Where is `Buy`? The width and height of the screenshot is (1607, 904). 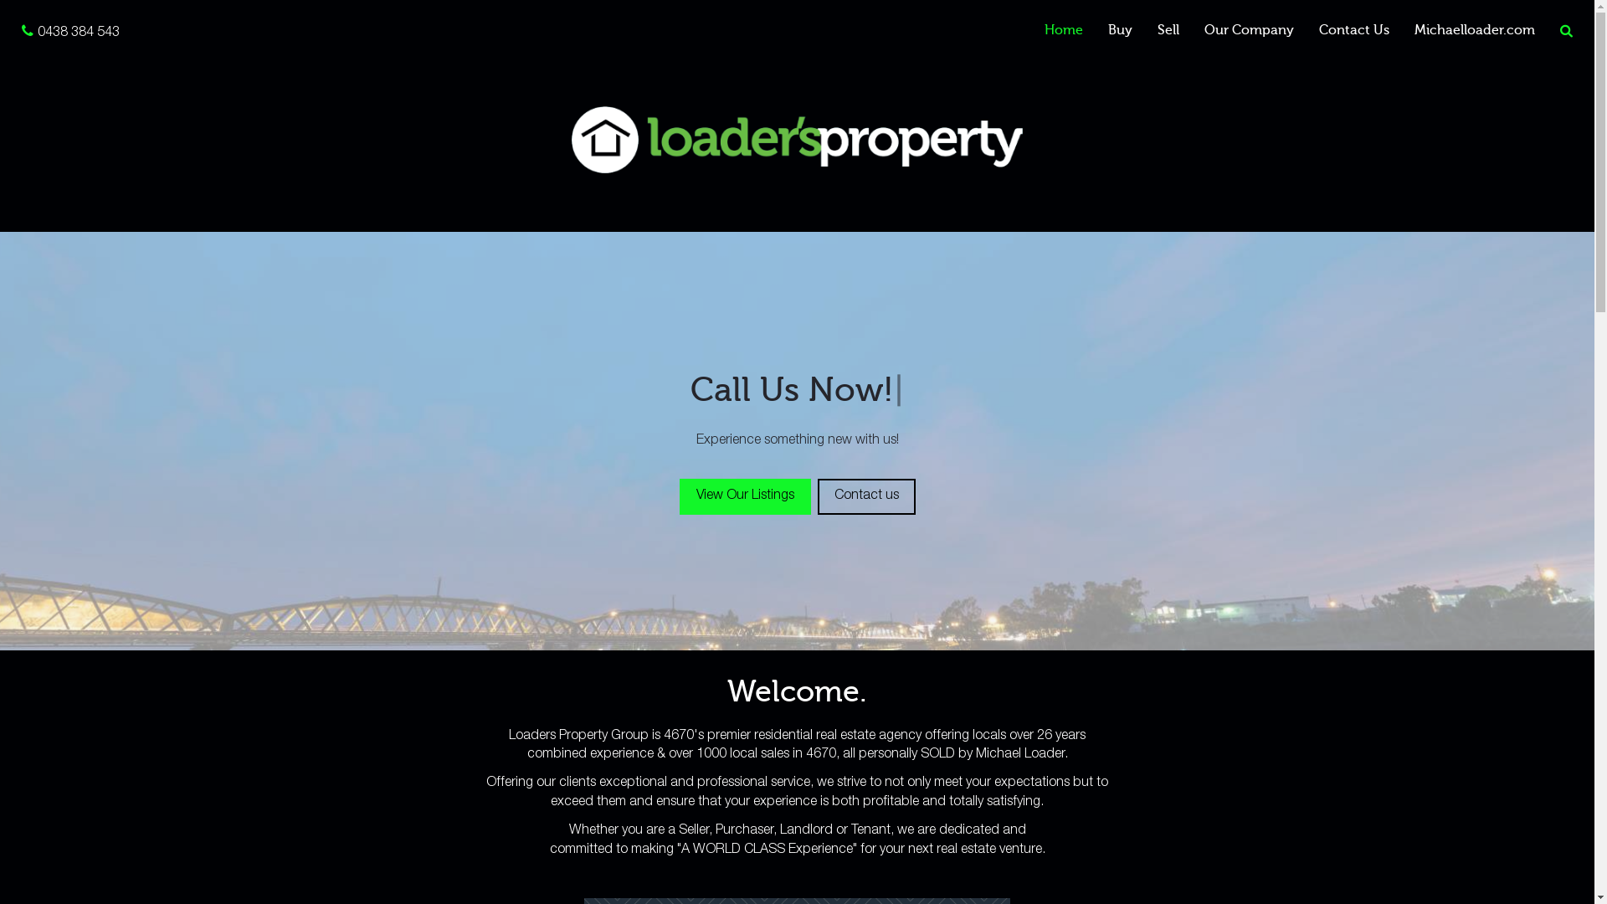
Buy is located at coordinates (1120, 30).